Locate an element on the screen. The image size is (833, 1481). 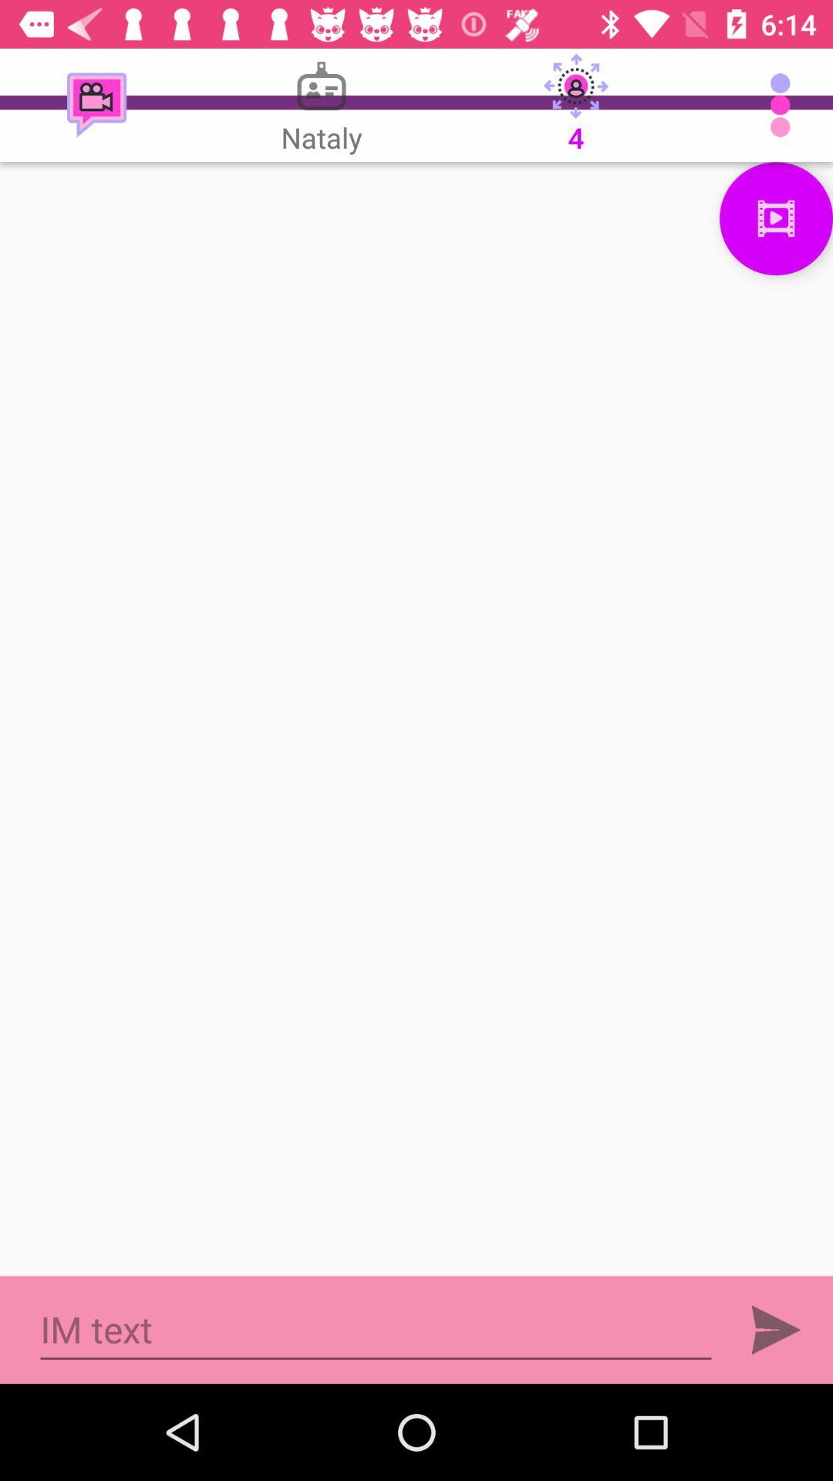
add video file is located at coordinates (776, 219).